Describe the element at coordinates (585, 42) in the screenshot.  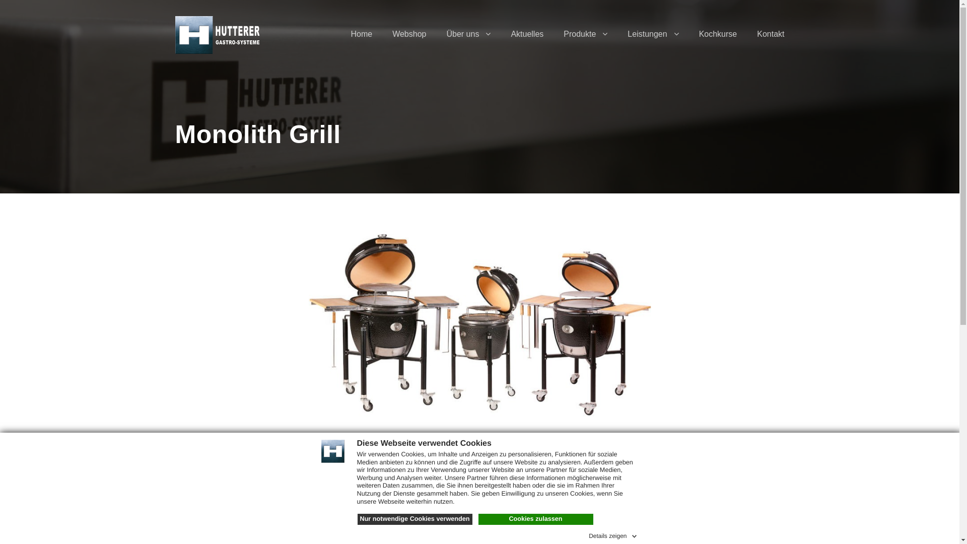
I see `Produkte` at that location.